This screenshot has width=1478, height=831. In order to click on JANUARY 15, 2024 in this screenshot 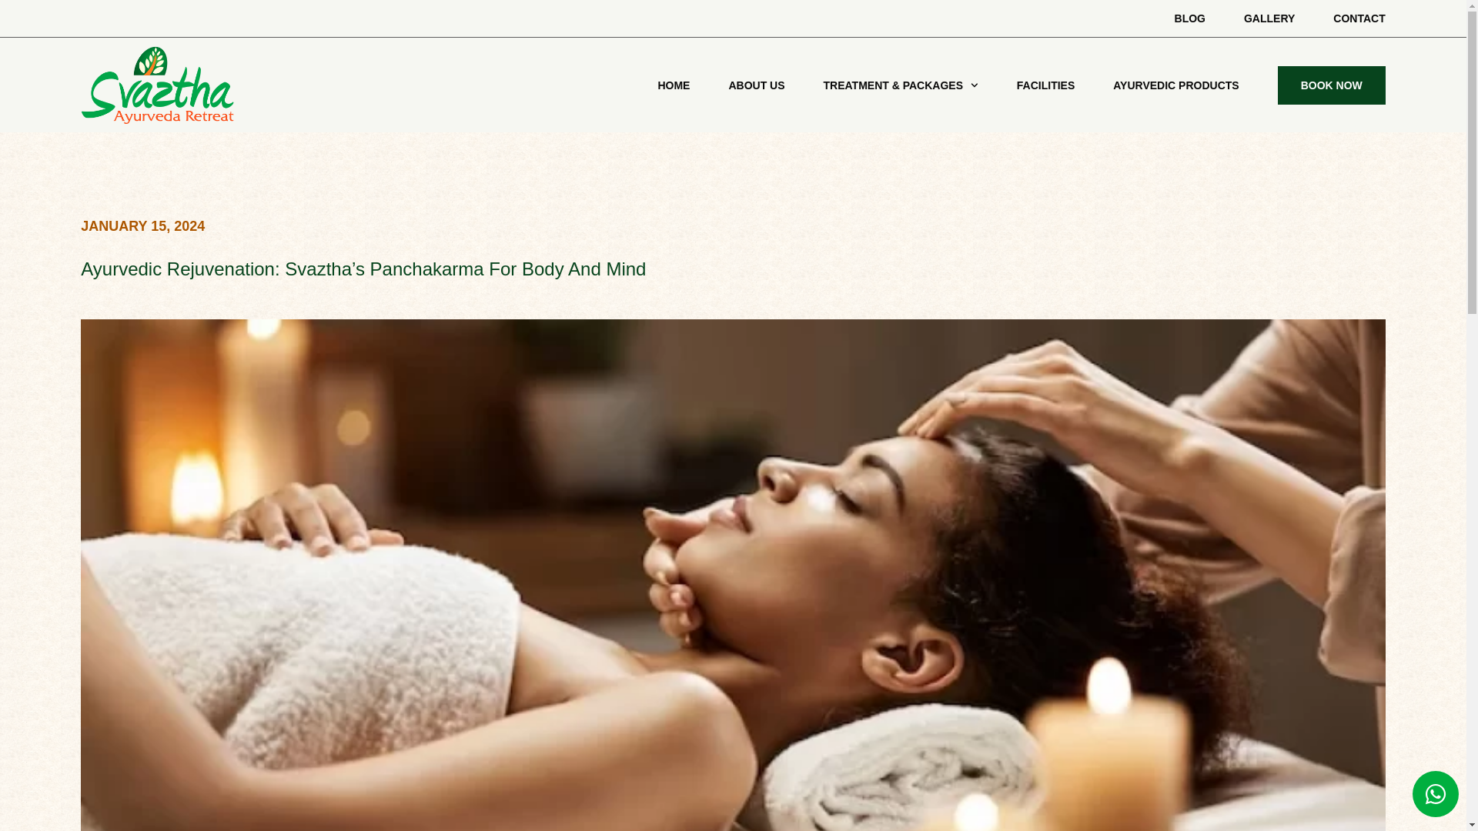, I will do `click(143, 225)`.